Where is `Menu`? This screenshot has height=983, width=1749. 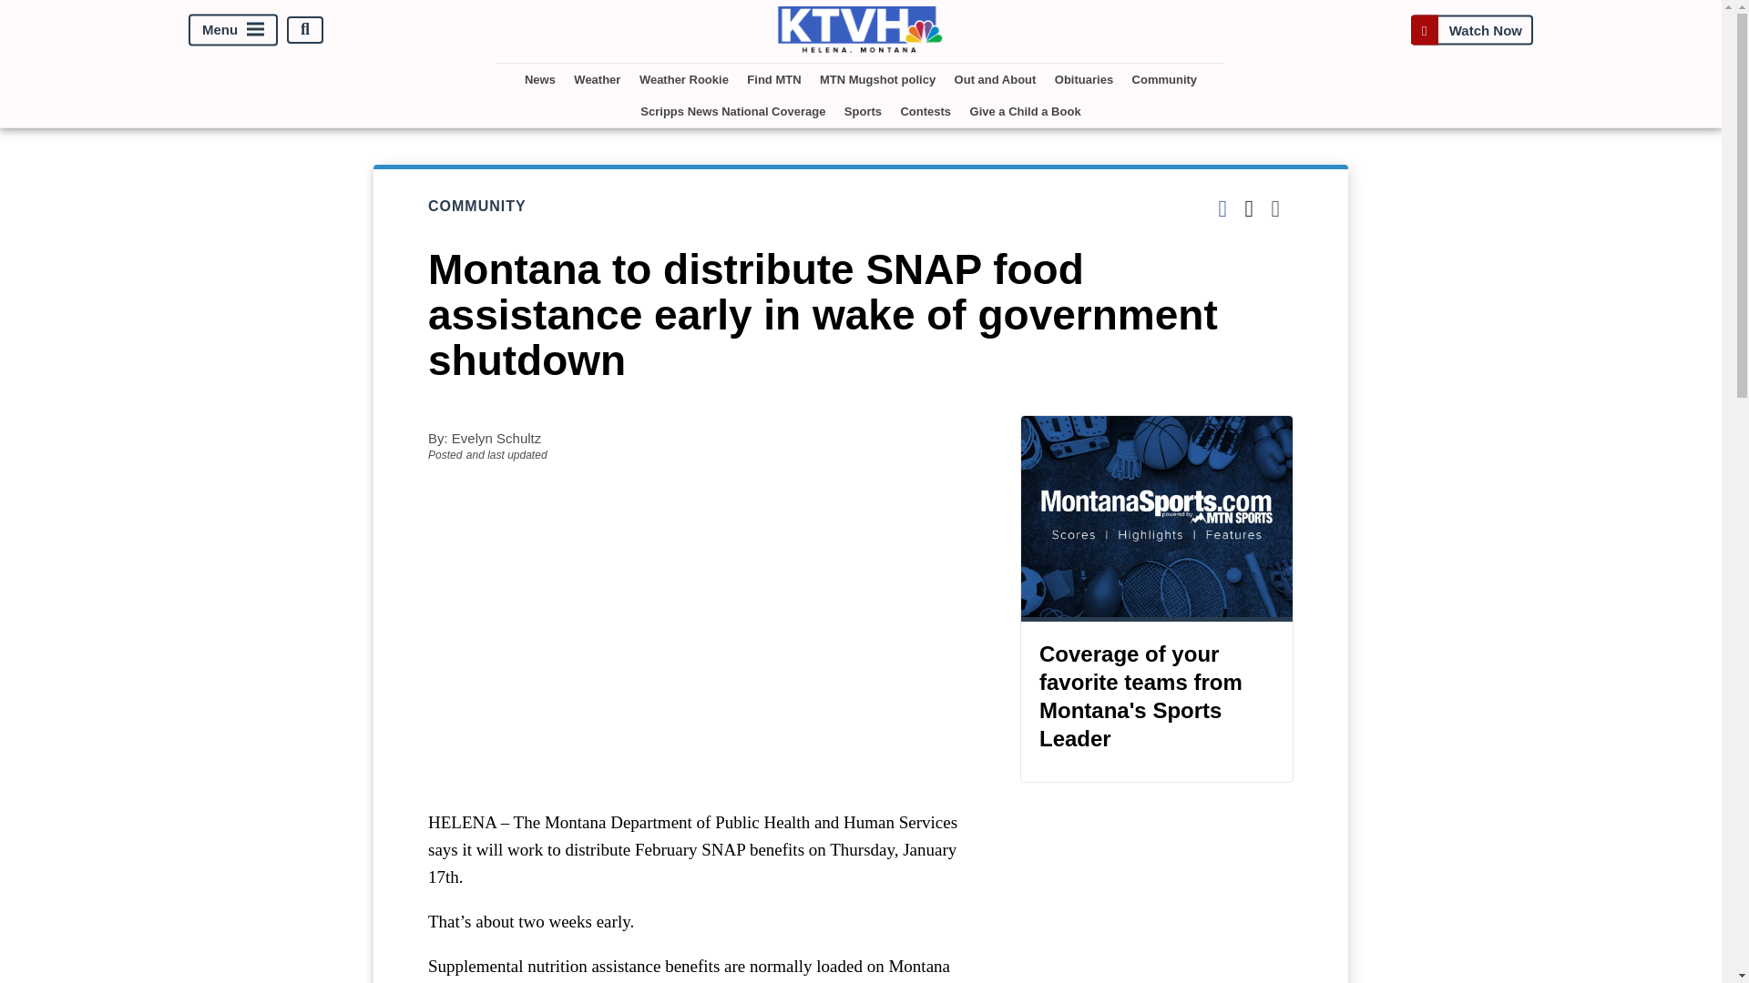
Menu is located at coordinates (233, 29).